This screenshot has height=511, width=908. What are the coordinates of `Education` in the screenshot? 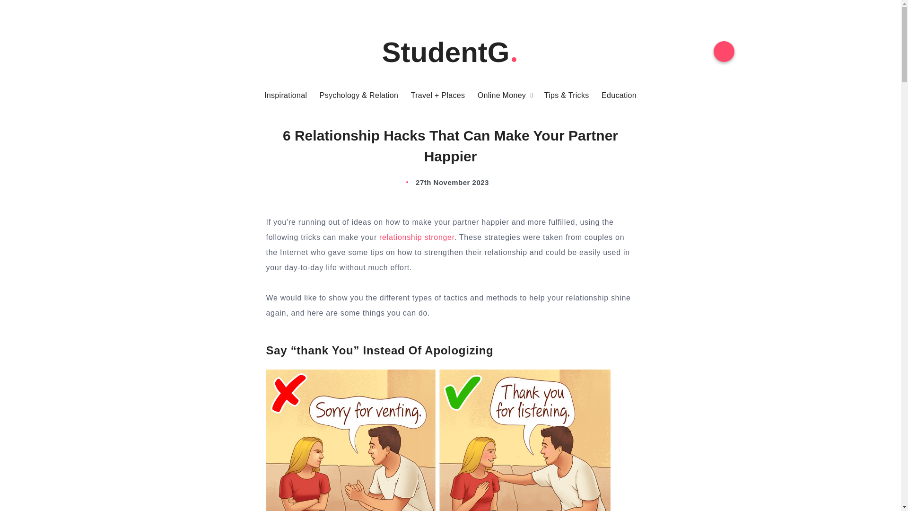 It's located at (619, 96).